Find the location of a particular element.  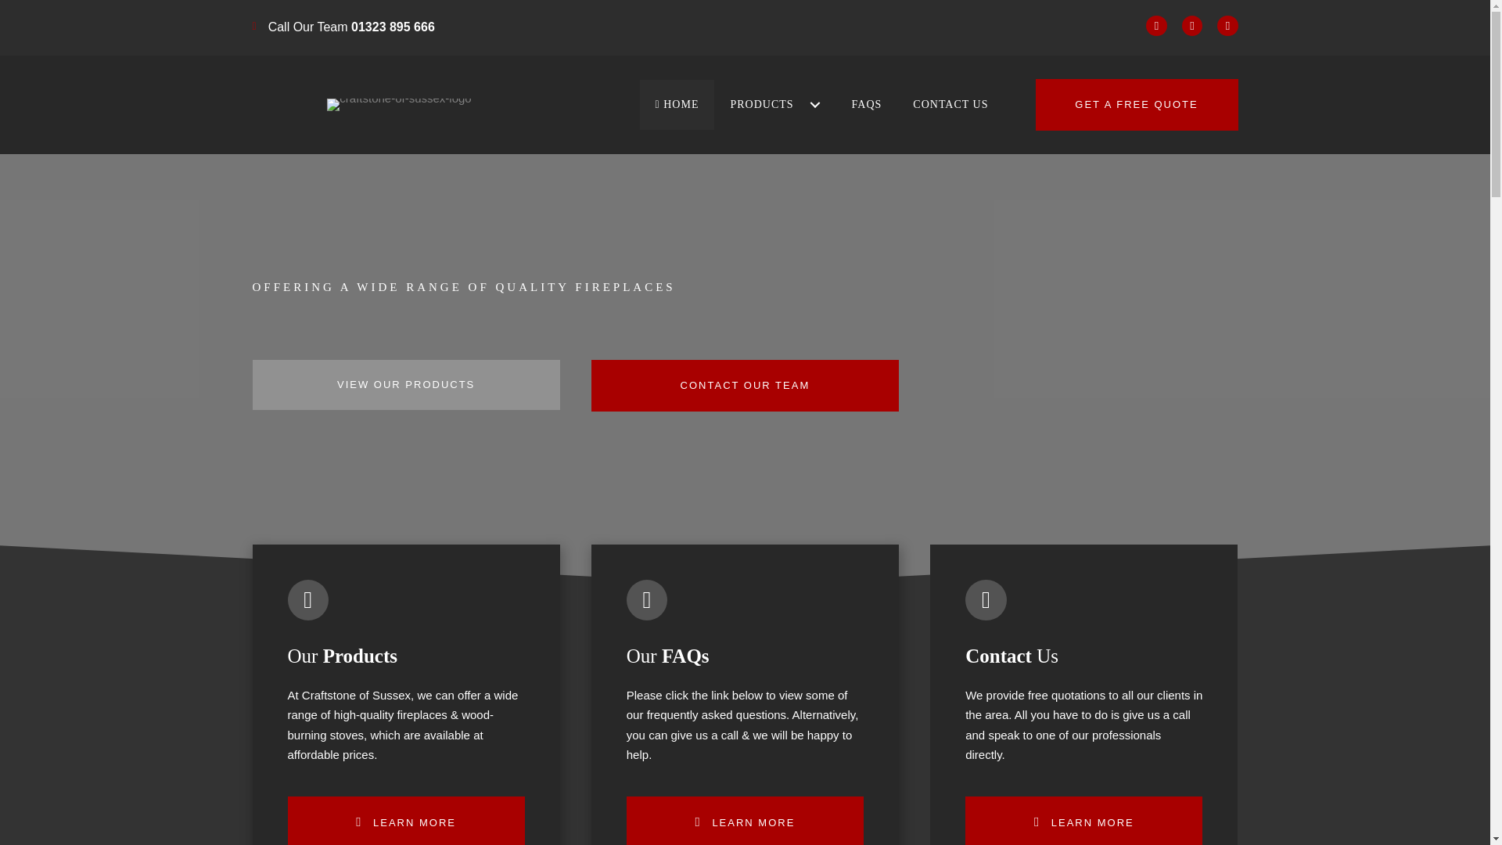

LEARN MORE is located at coordinates (745, 821).